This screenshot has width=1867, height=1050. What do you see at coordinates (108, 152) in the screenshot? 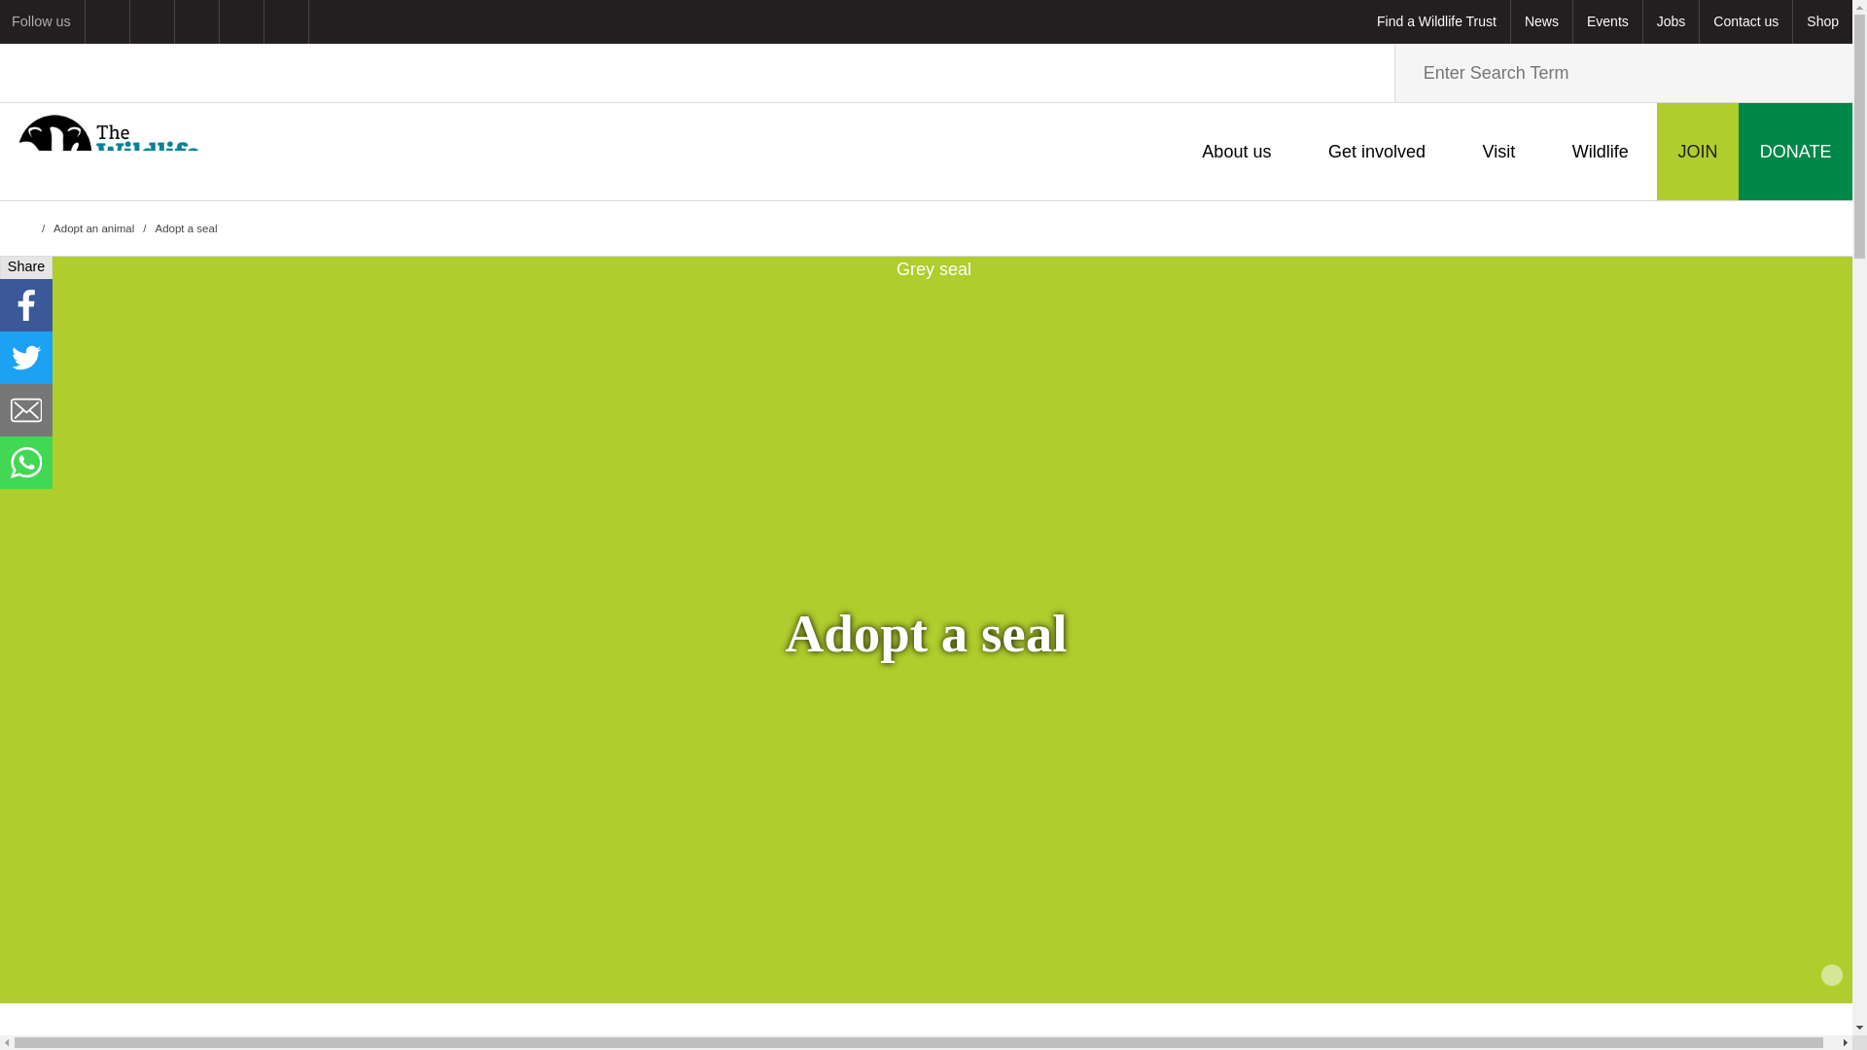
I see `Home` at bounding box center [108, 152].